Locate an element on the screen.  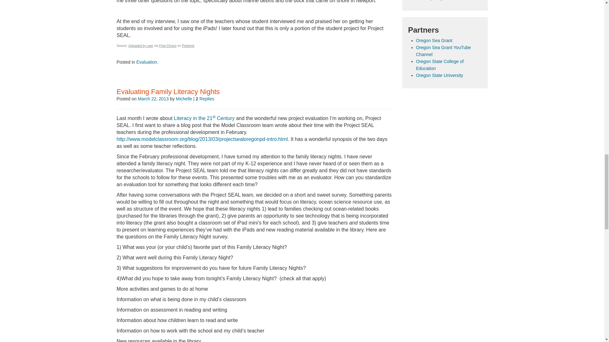
2 Replies is located at coordinates (205, 98).